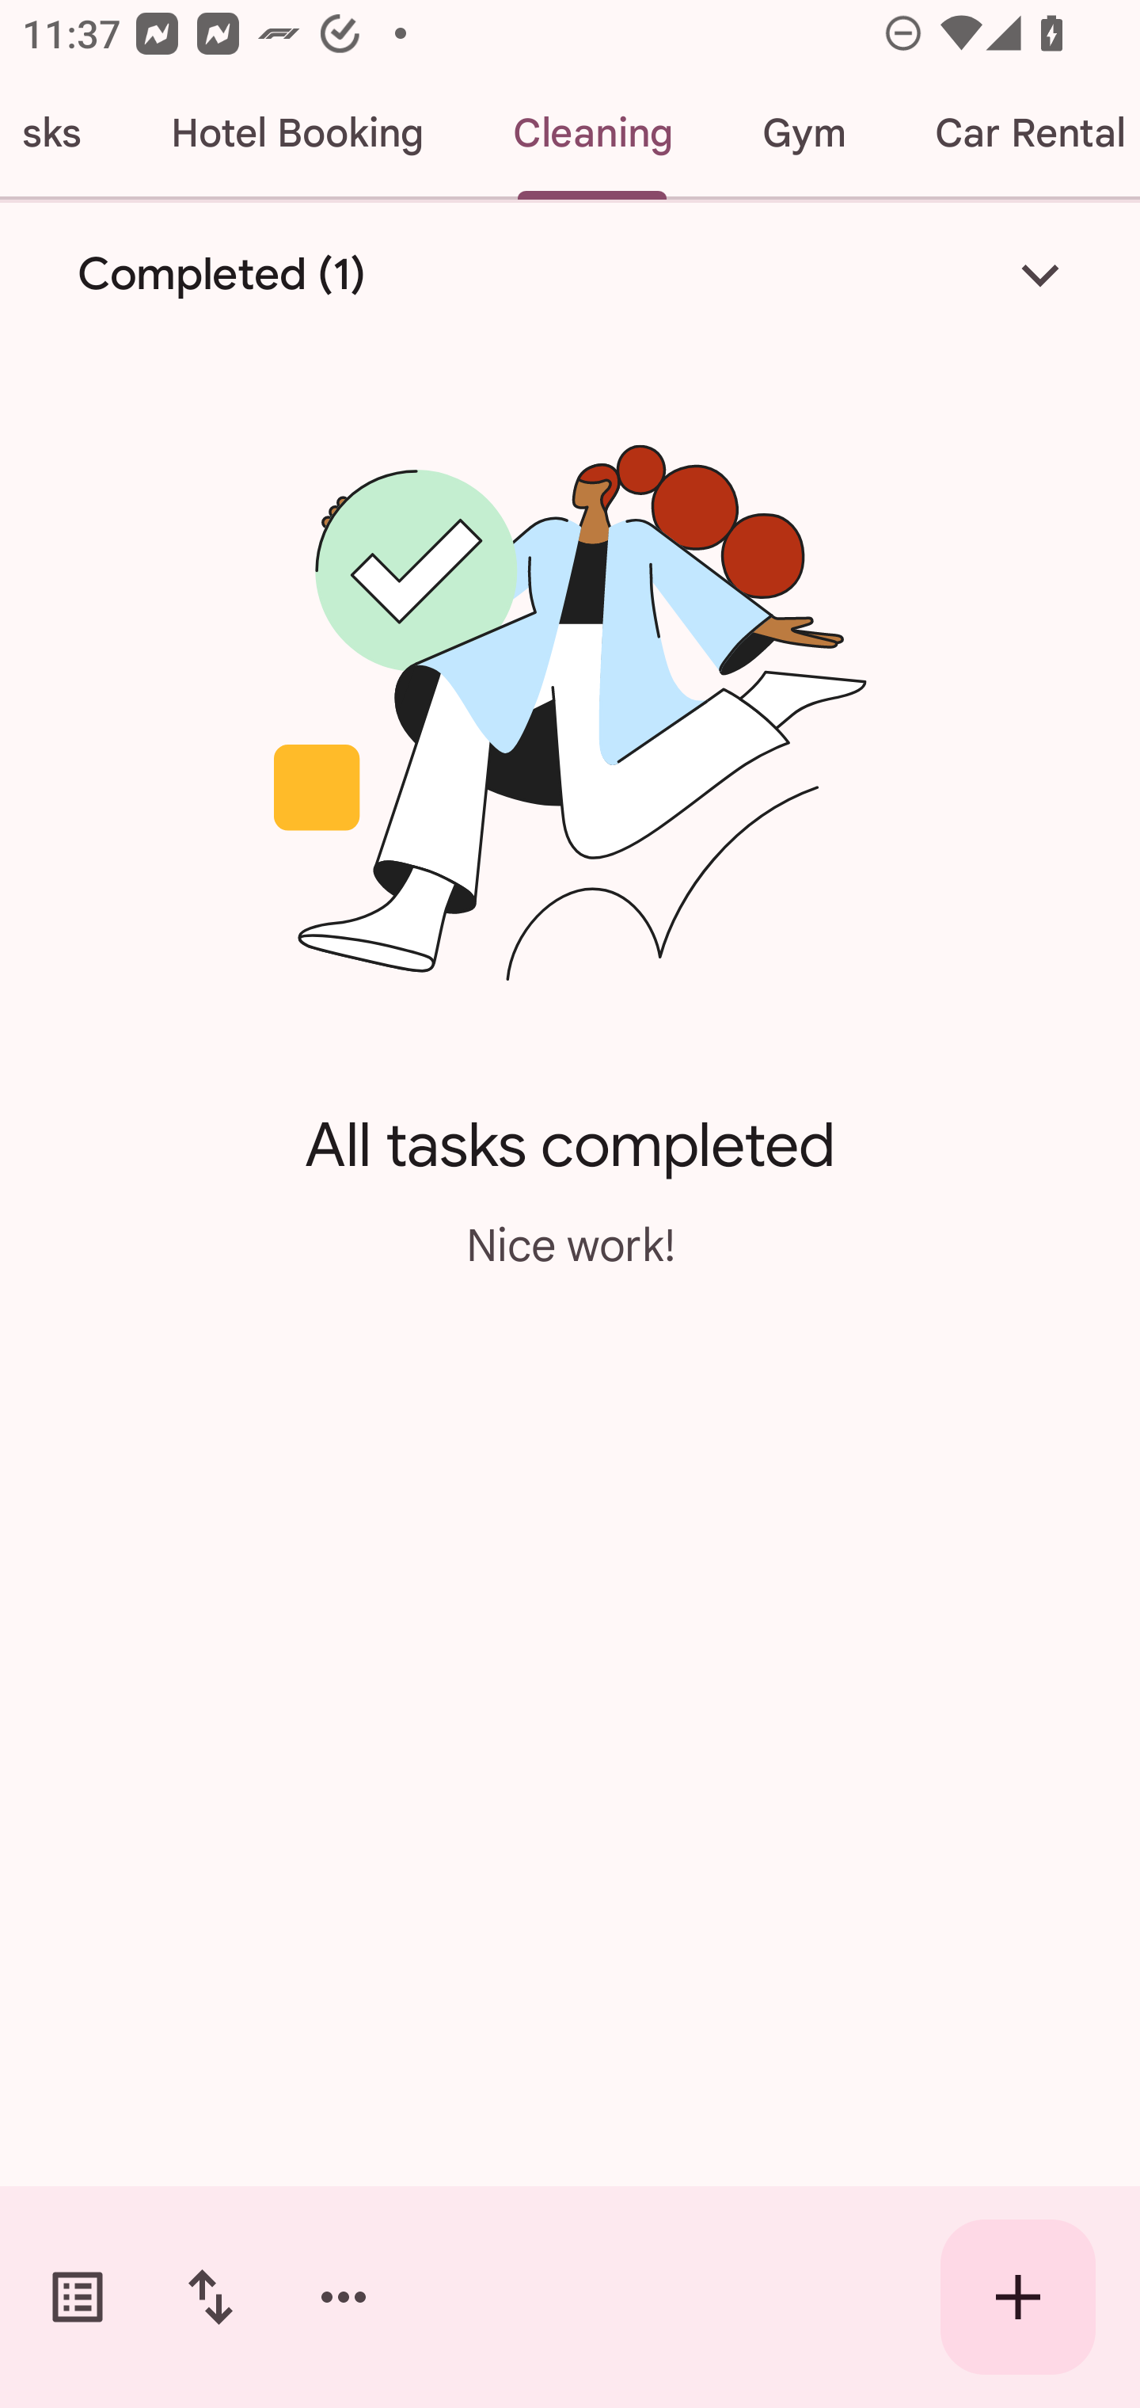 This screenshot has width=1140, height=2408. What do you see at coordinates (570, 274) in the screenshot?
I see `Completed (1)` at bounding box center [570, 274].